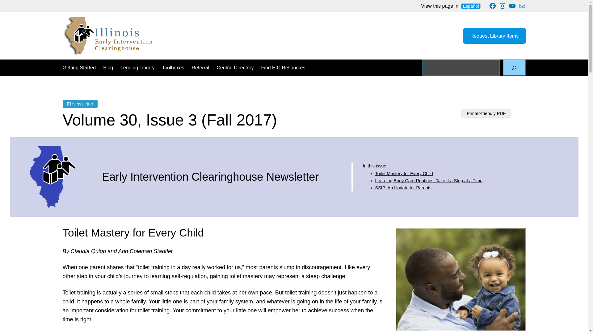  What do you see at coordinates (200, 68) in the screenshot?
I see `Referral` at bounding box center [200, 68].